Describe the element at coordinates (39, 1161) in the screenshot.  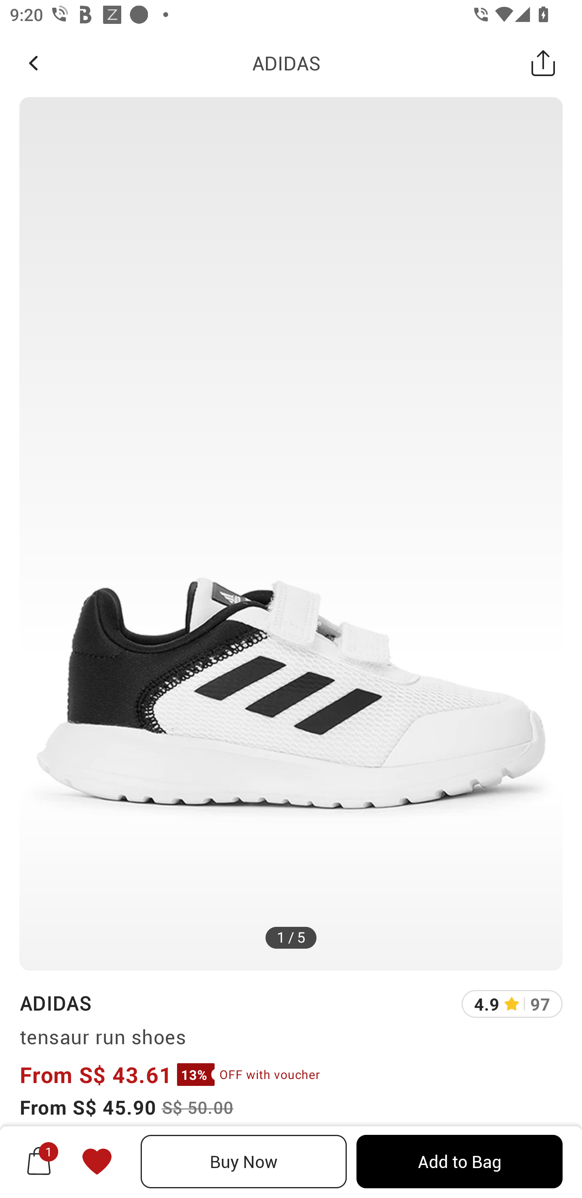
I see `1` at that location.